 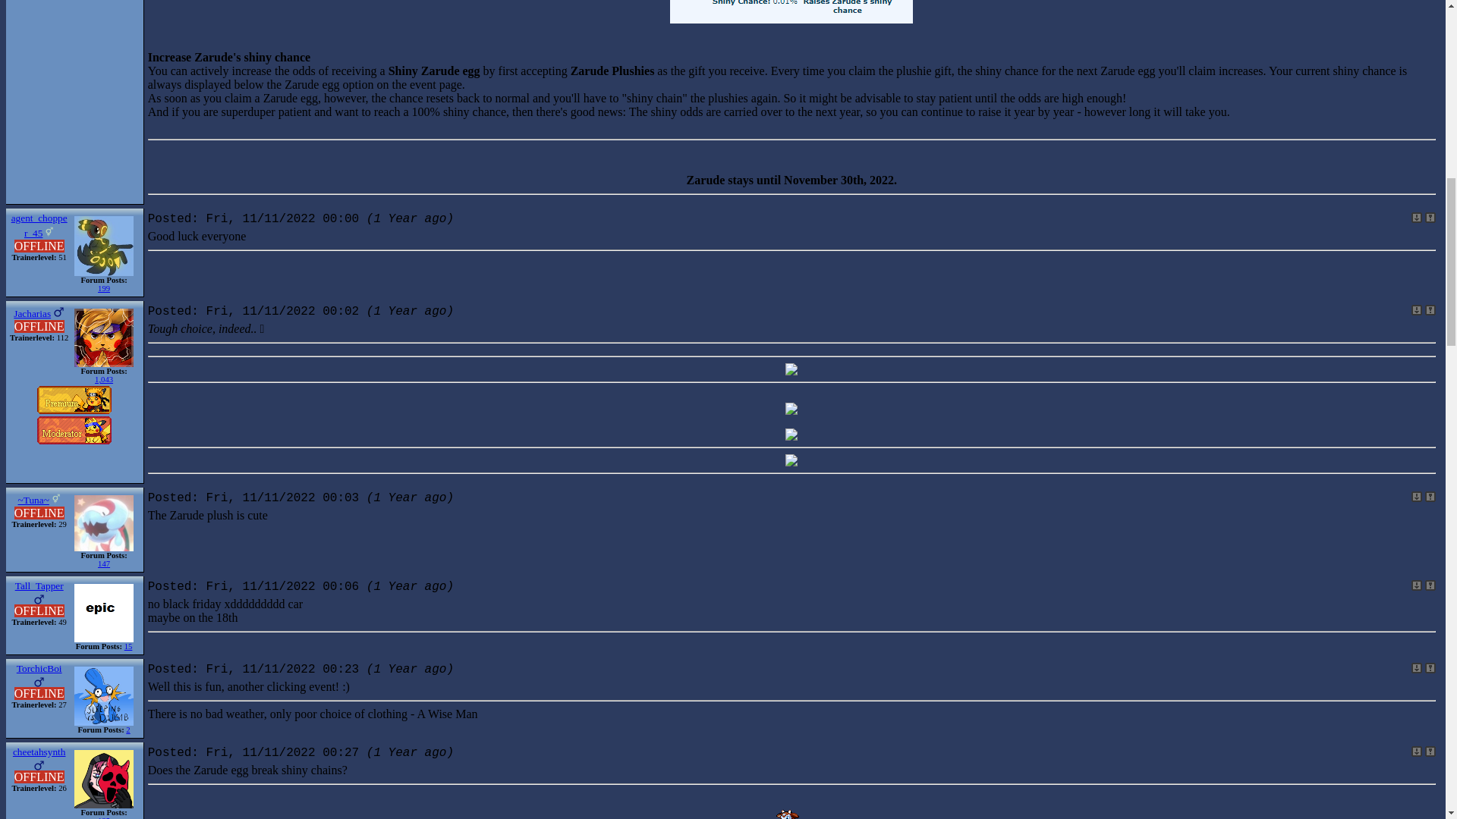 I want to click on Jacharias, so click(x=32, y=312).